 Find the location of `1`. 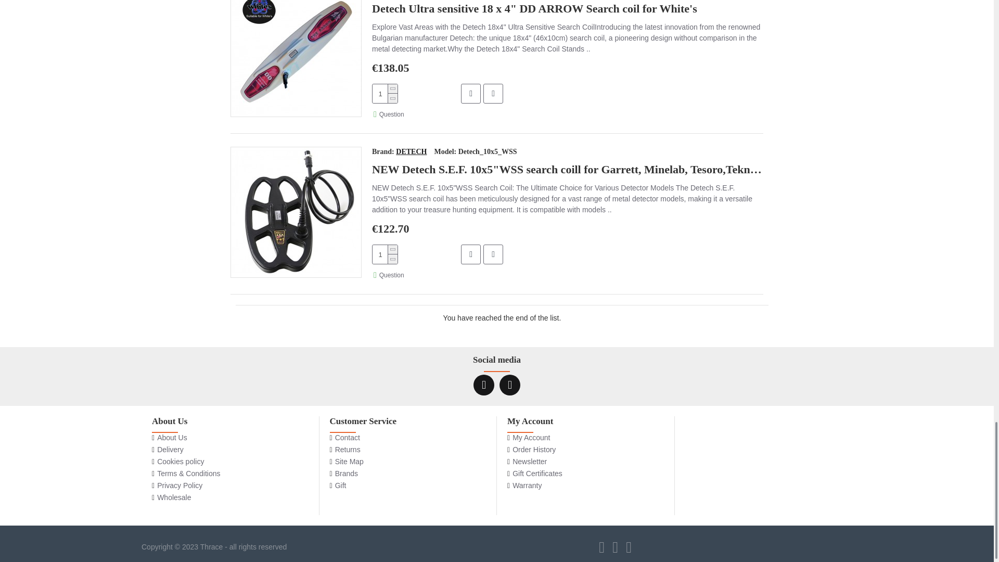

1 is located at coordinates (385, 94).